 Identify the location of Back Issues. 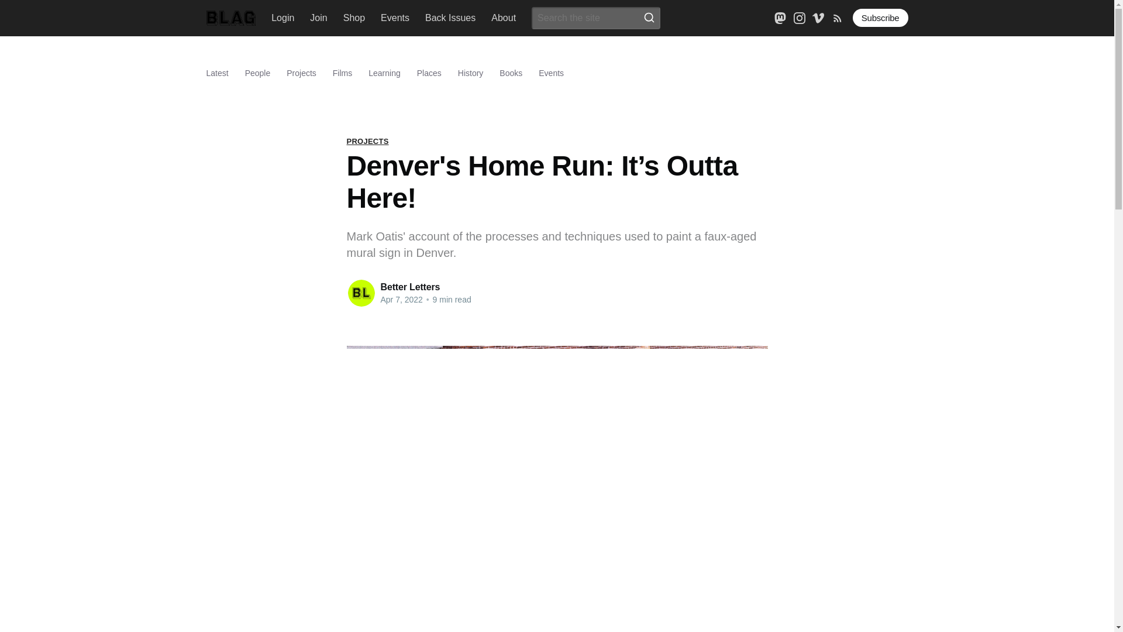
(450, 18).